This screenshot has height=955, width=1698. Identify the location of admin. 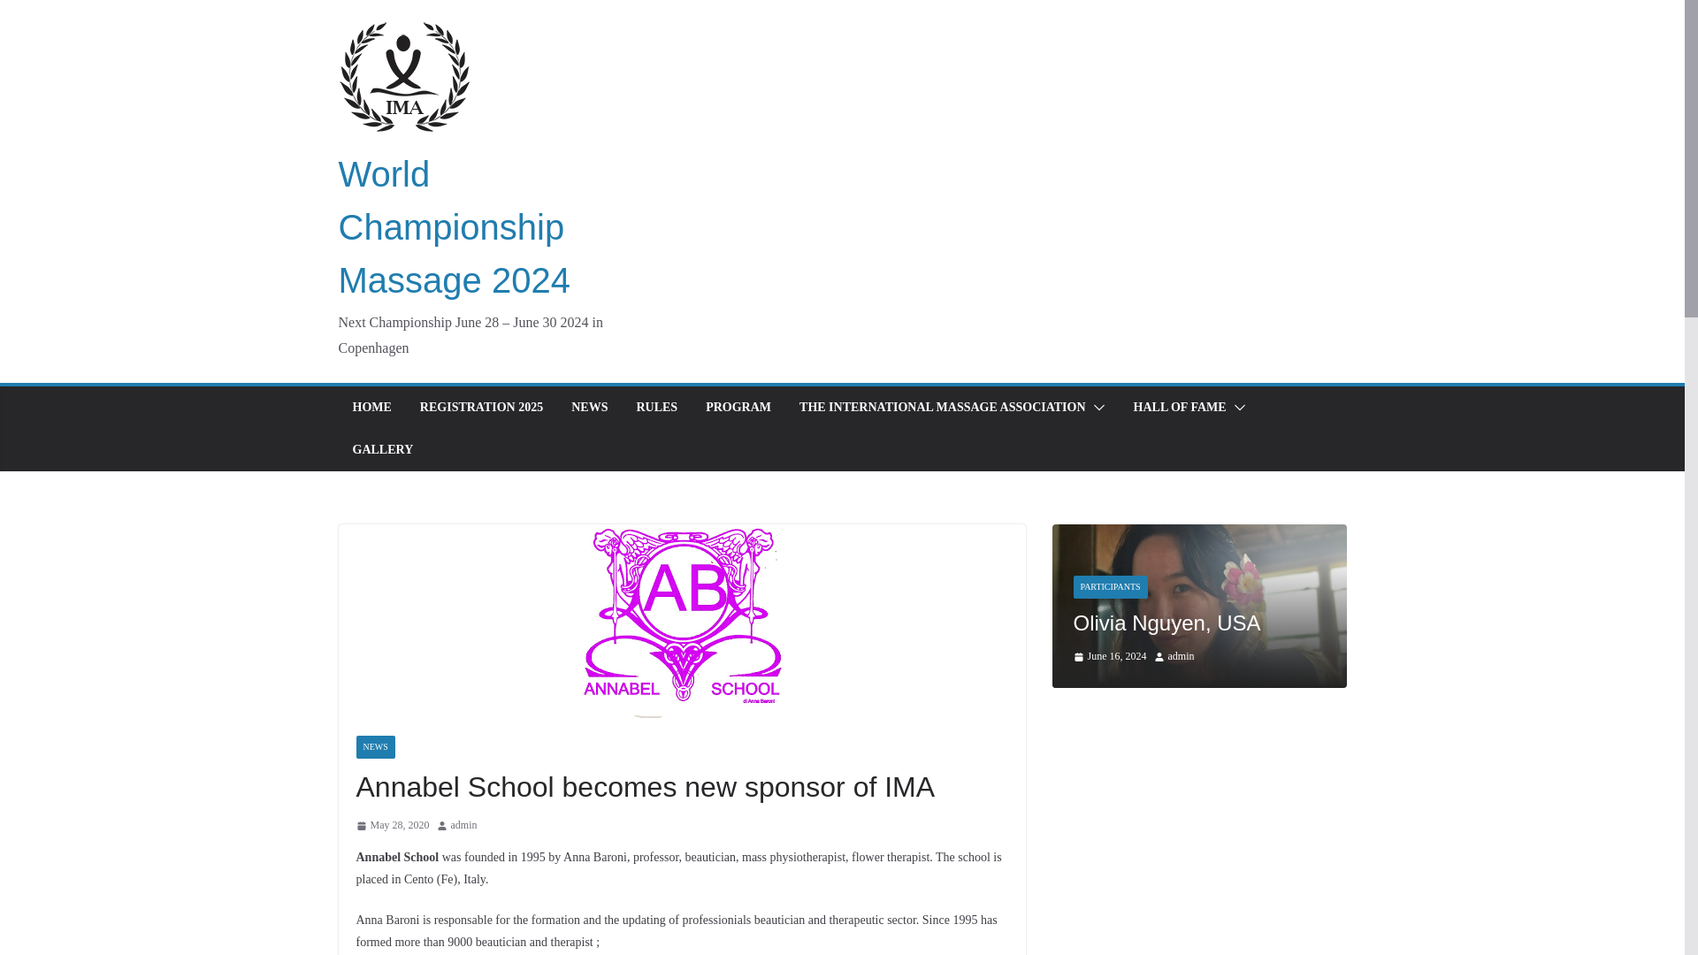
(463, 826).